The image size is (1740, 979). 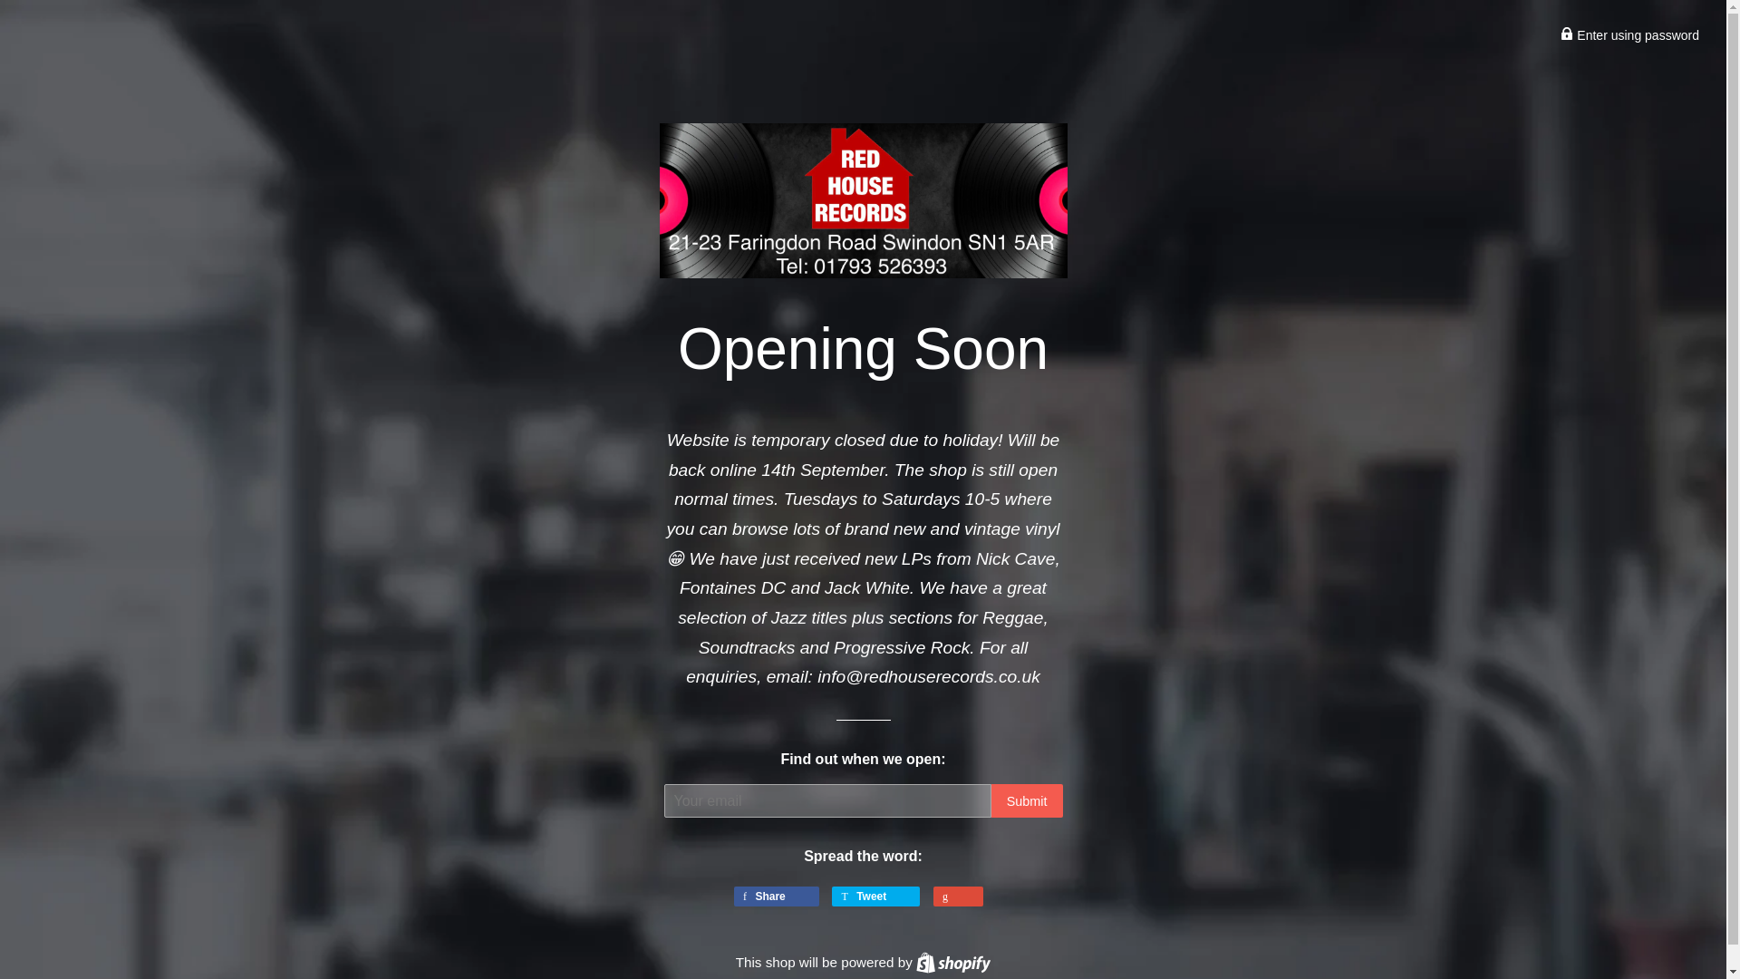 What do you see at coordinates (777, 897) in the screenshot?
I see `Share` at bounding box center [777, 897].